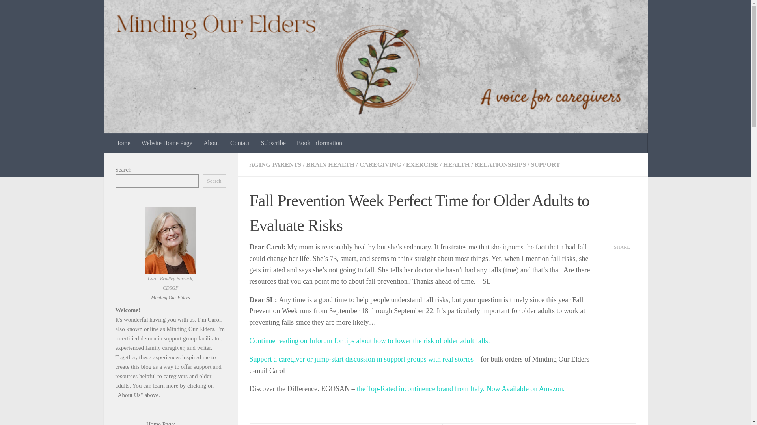 The image size is (757, 425). What do you see at coordinates (274, 143) in the screenshot?
I see `Subscribe` at bounding box center [274, 143].